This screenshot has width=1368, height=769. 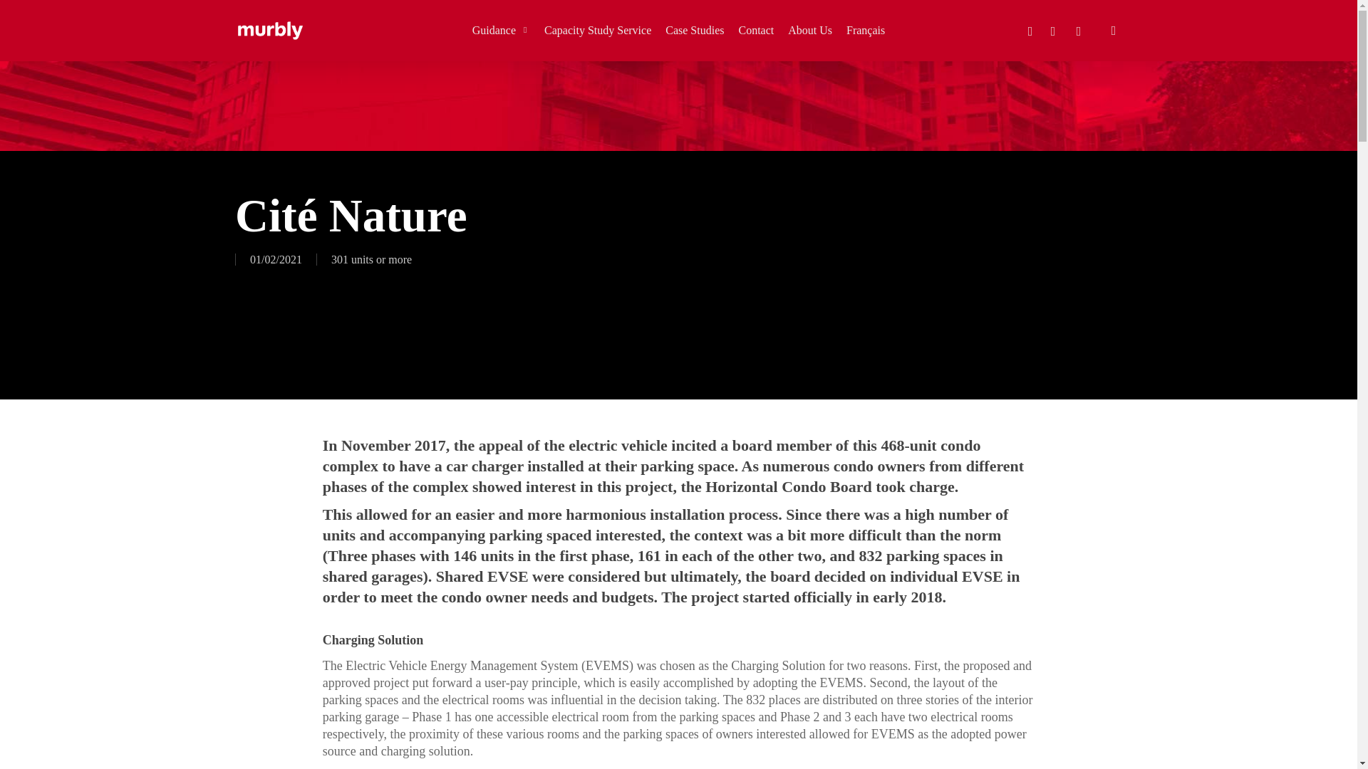 I want to click on Contact, so click(x=756, y=30).